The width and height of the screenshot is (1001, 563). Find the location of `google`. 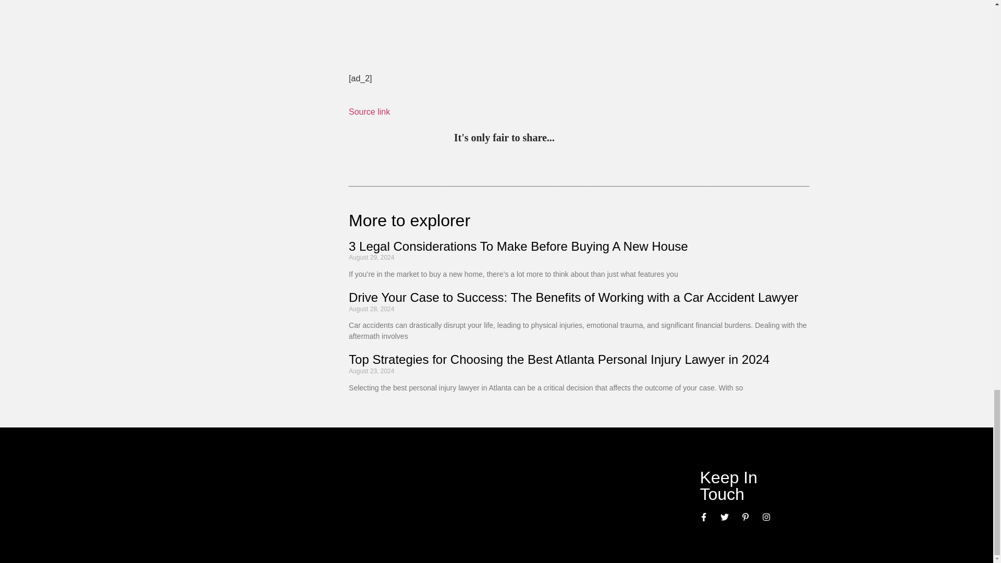

google is located at coordinates (629, 139).